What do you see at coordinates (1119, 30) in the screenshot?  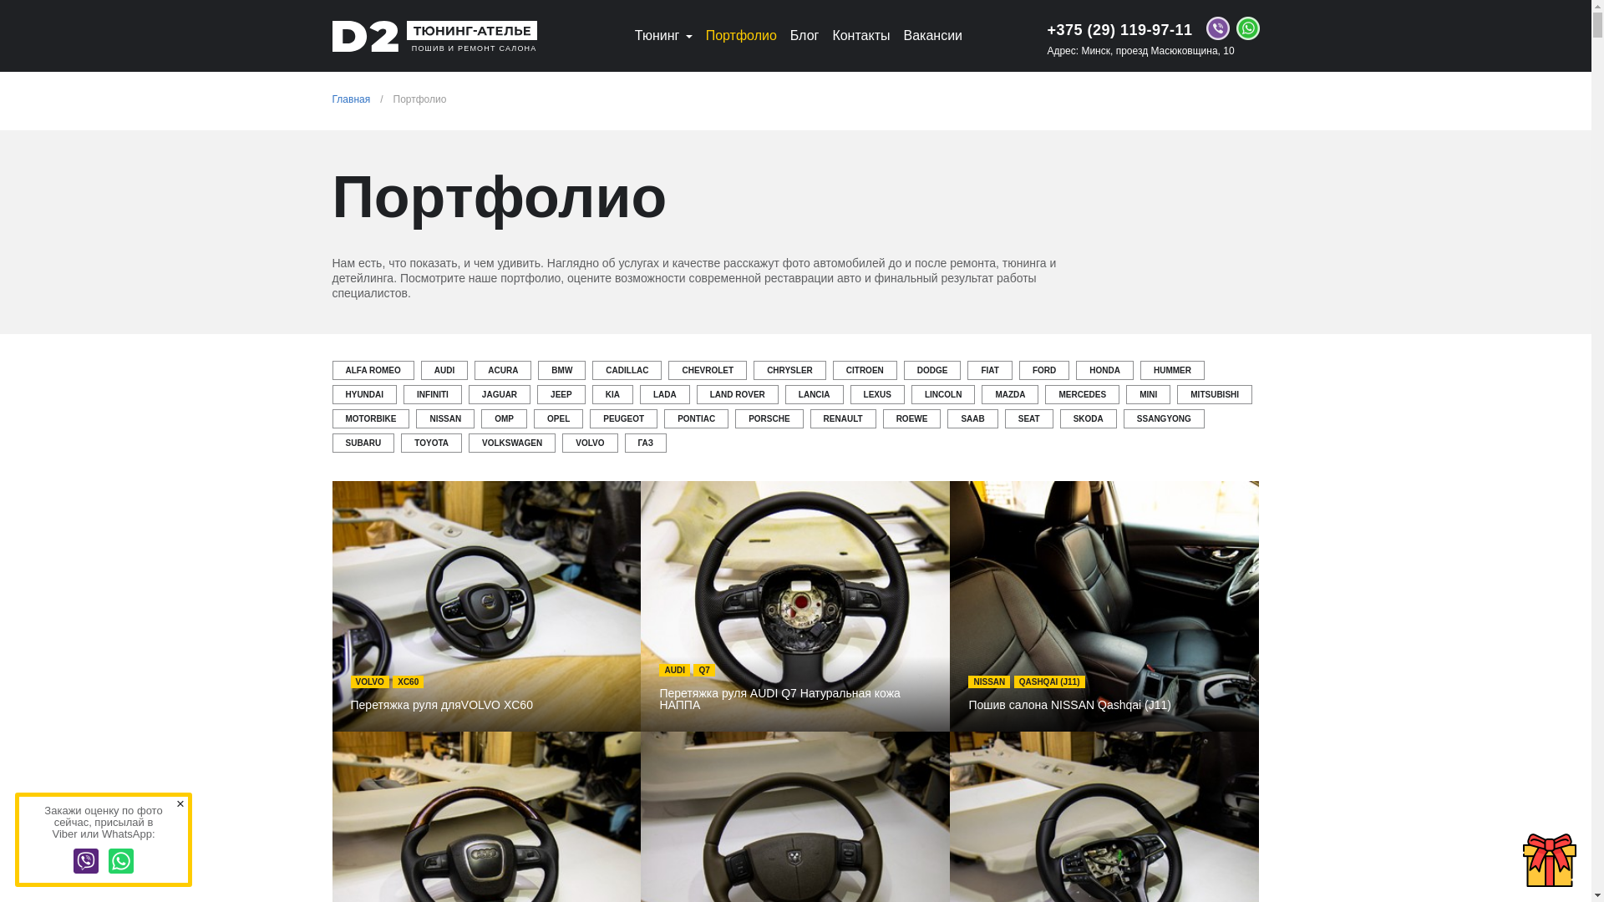 I see `+375 (29) 119-97-11` at bounding box center [1119, 30].